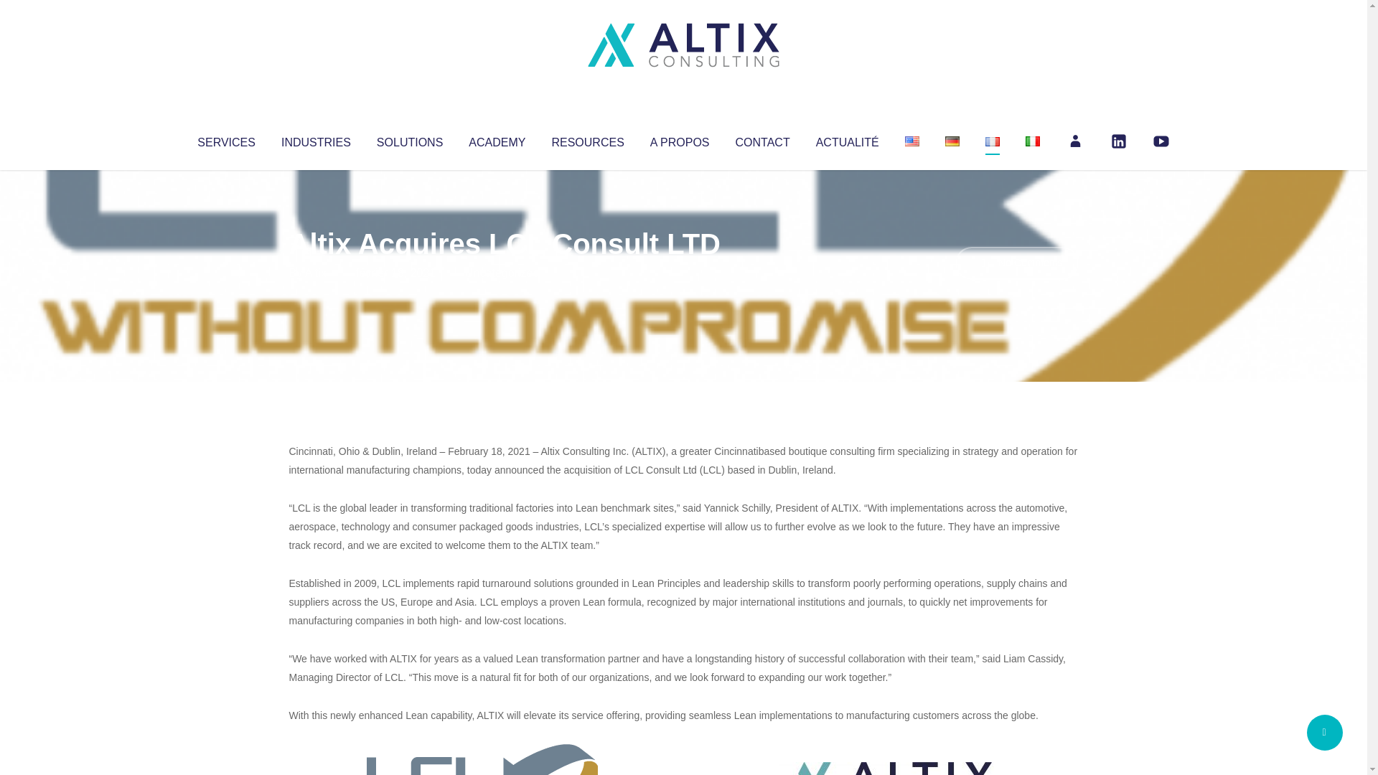  What do you see at coordinates (316, 273) in the screenshot?
I see `Altix` at bounding box center [316, 273].